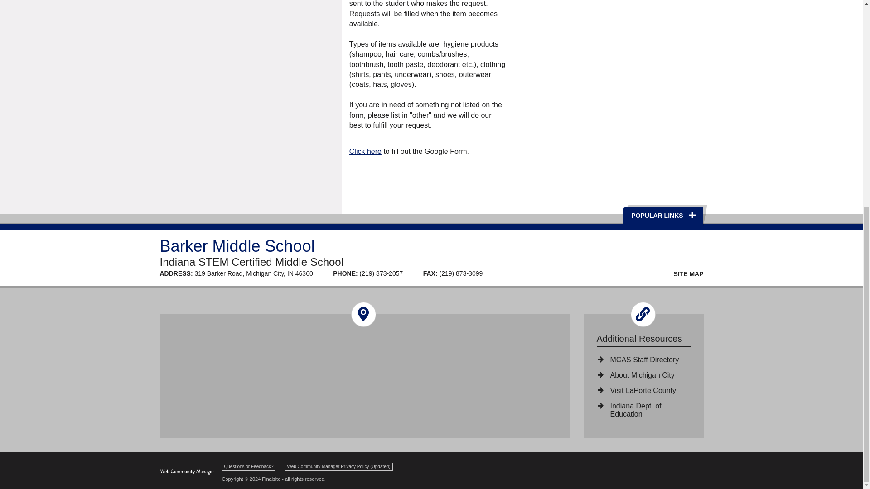  Describe the element at coordinates (365, 376) in the screenshot. I see `Google Map` at that location.